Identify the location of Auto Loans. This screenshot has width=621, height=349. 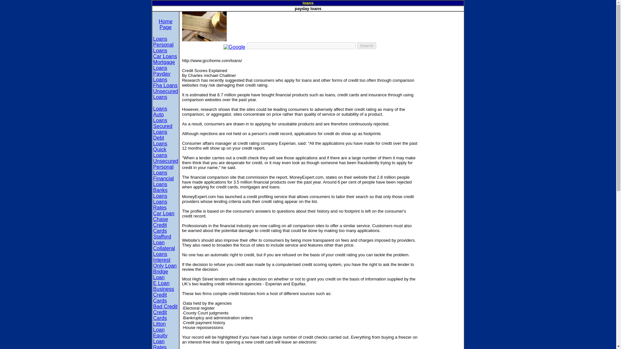
(160, 117).